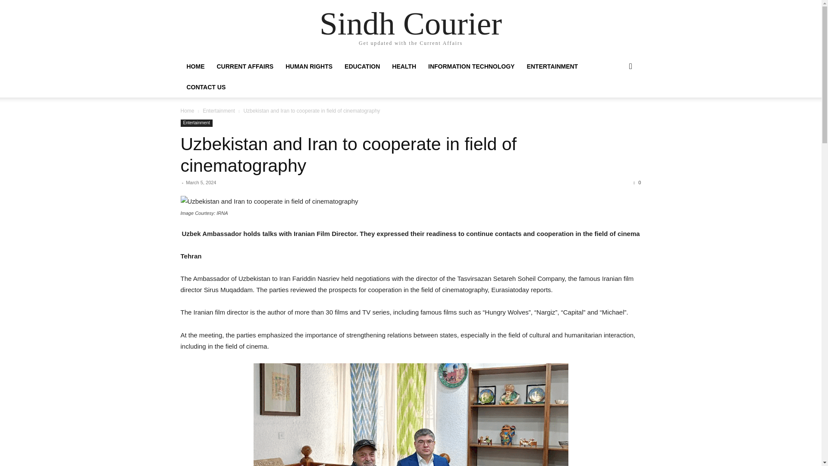 The height and width of the screenshot is (466, 828). Describe the element at coordinates (187, 110) in the screenshot. I see `Home` at that location.